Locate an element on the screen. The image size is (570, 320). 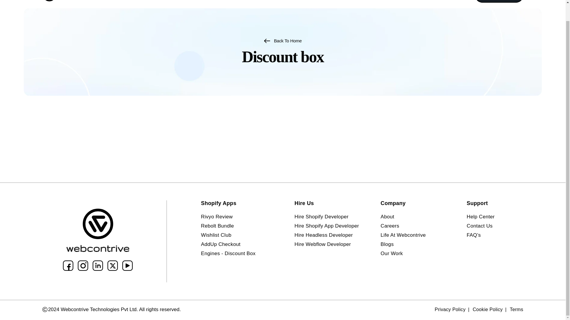
About is located at coordinates (348, 4).